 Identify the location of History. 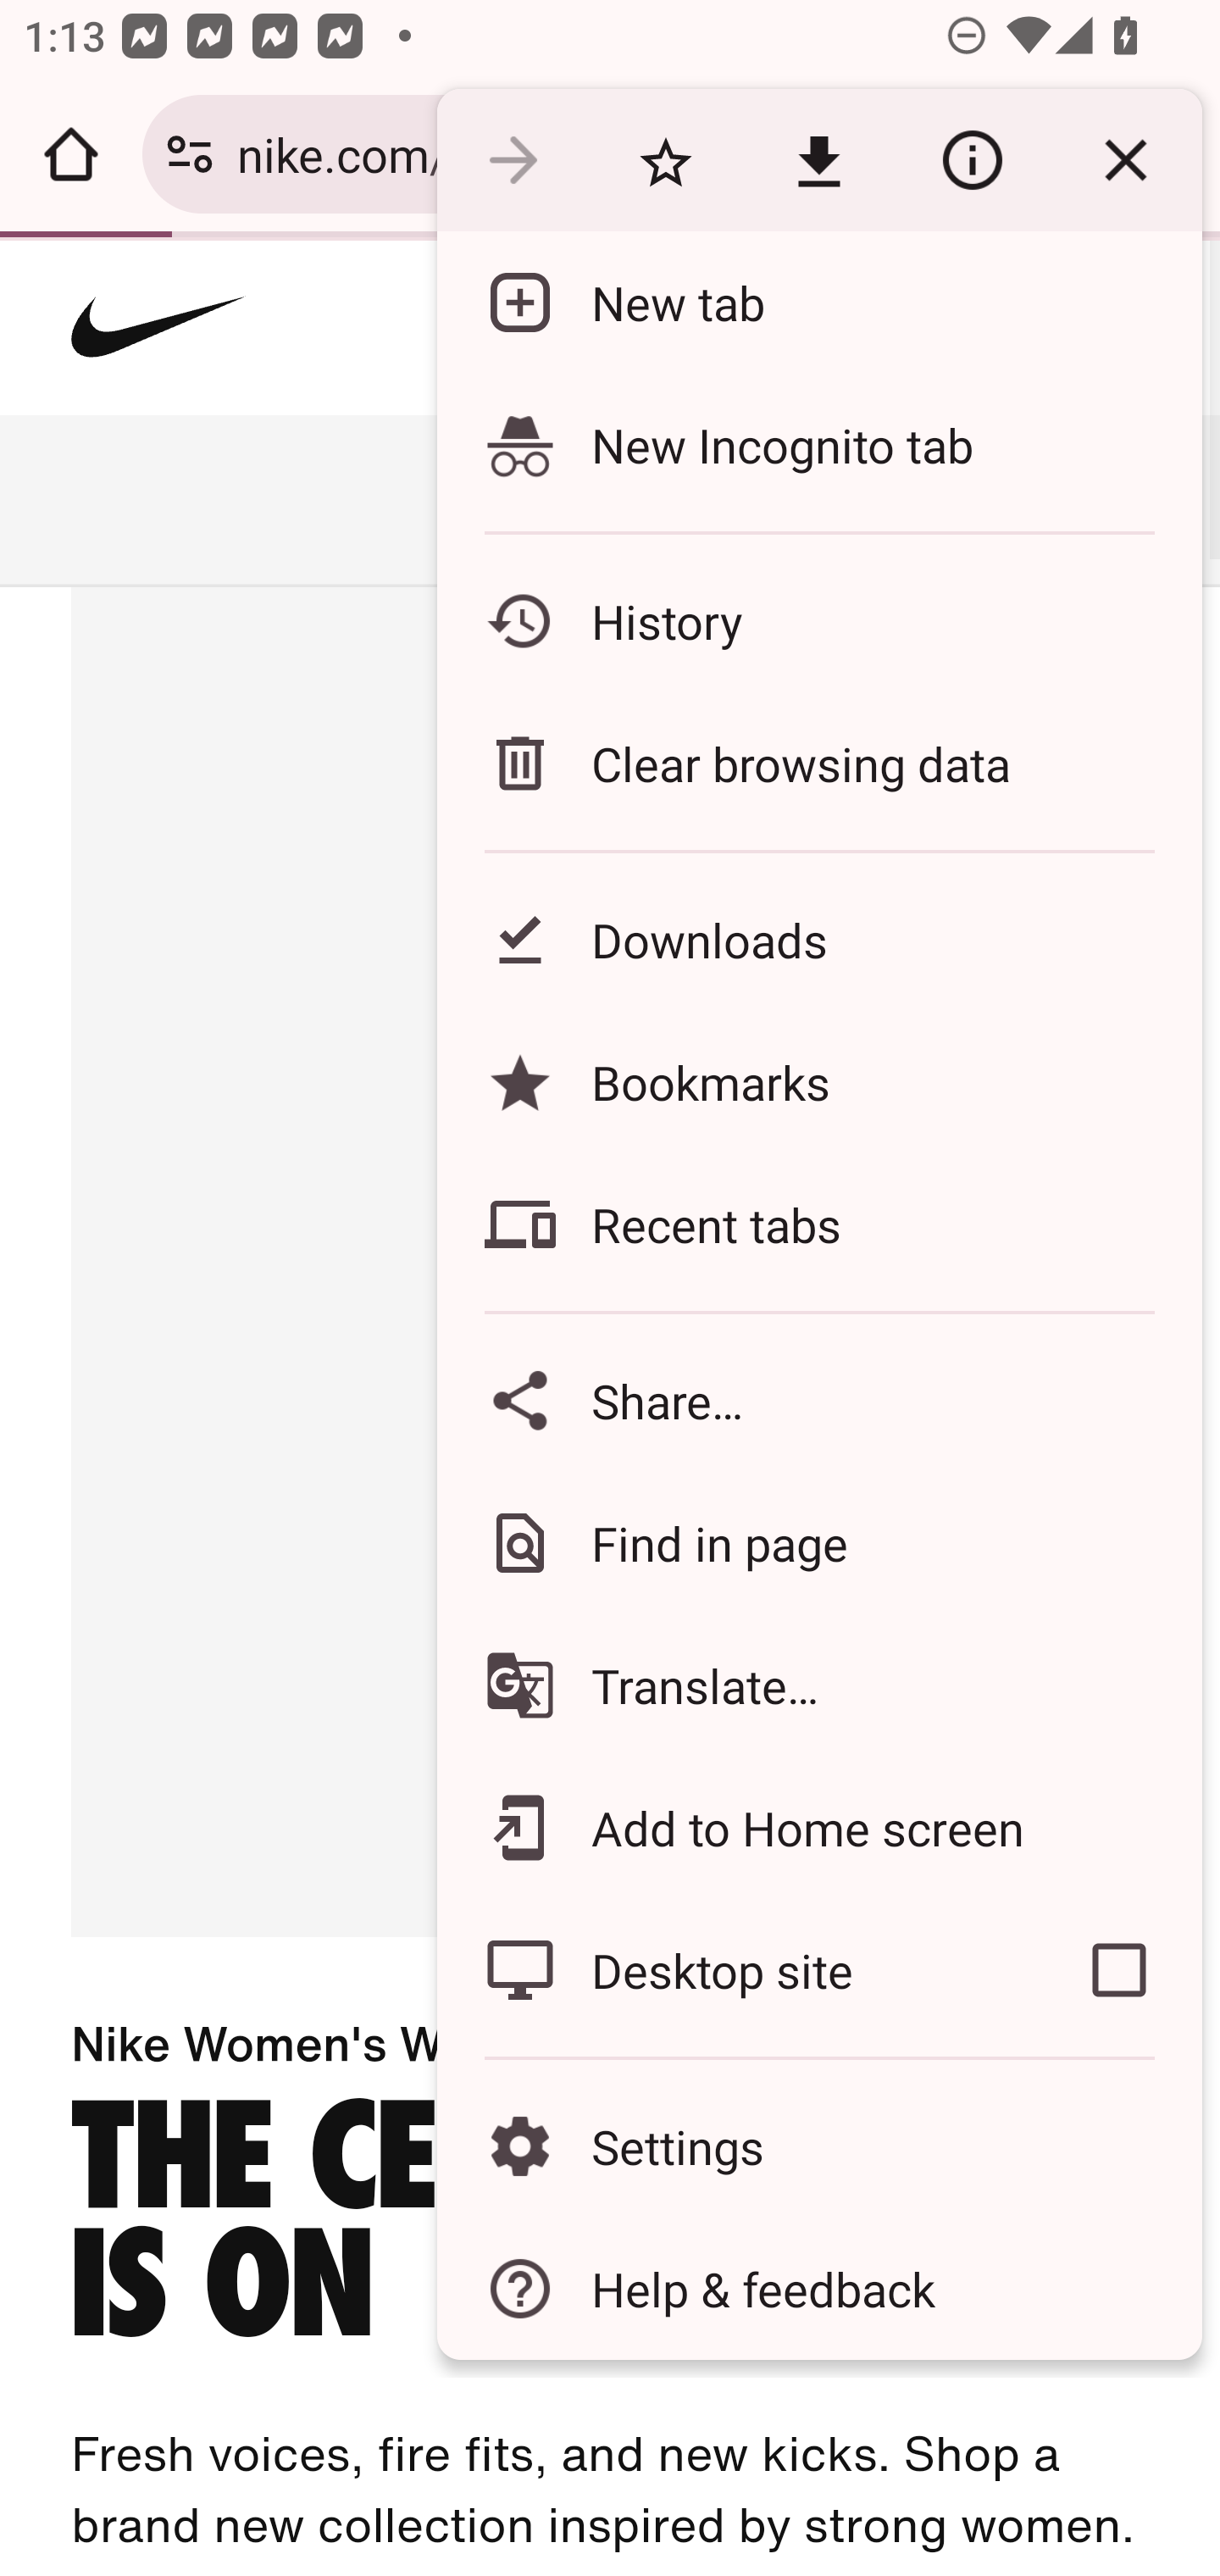
(818, 620).